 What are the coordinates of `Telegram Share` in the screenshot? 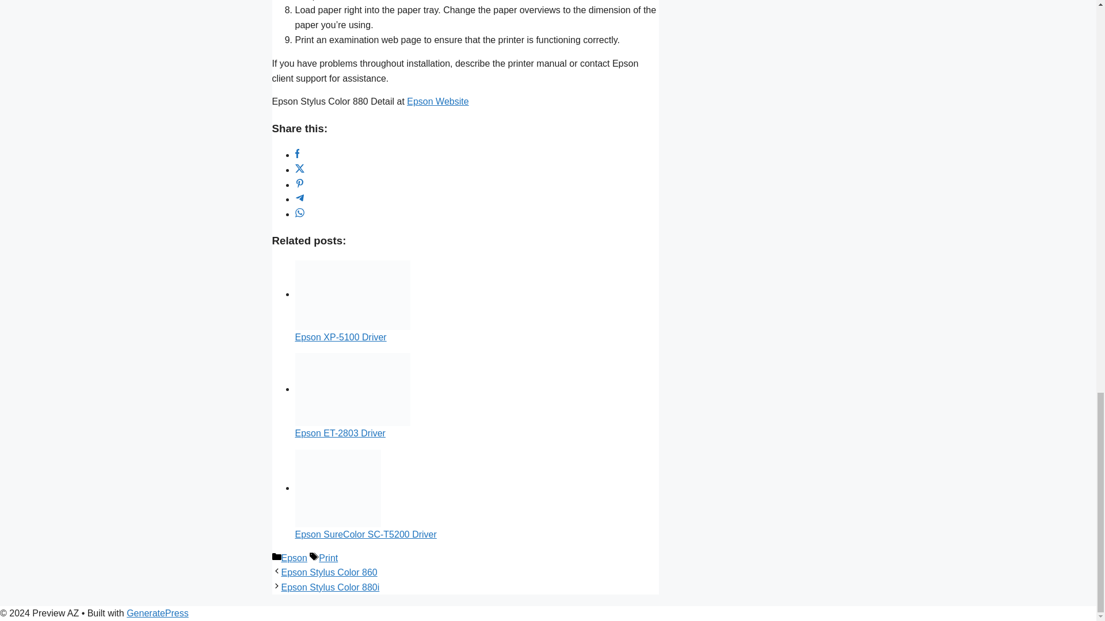 It's located at (299, 199).